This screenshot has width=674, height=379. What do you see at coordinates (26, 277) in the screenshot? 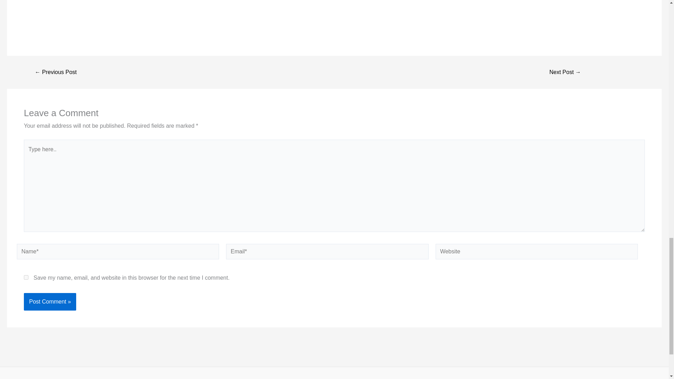
I see `yes` at bounding box center [26, 277].